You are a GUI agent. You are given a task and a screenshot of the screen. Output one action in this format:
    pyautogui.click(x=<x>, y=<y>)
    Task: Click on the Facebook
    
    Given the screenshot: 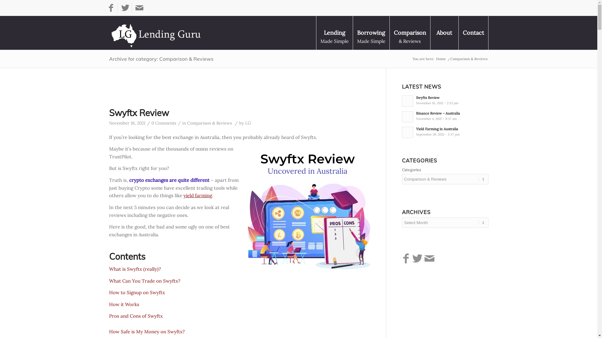 What is the action you would take?
    pyautogui.click(x=111, y=8)
    